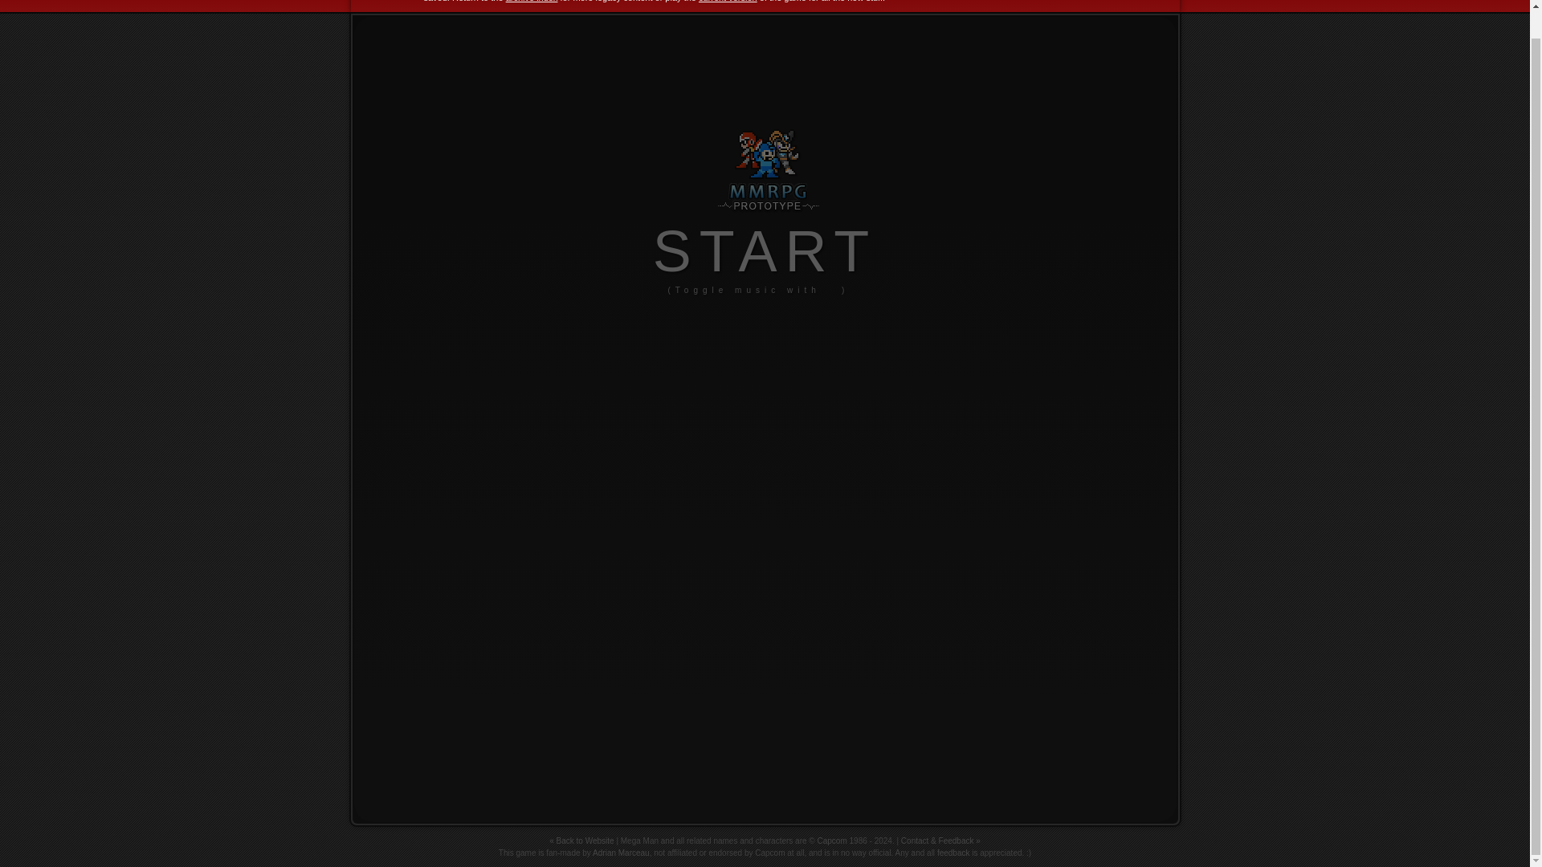 This screenshot has width=1542, height=867. Describe the element at coordinates (832, 841) in the screenshot. I see `Capcom` at that location.